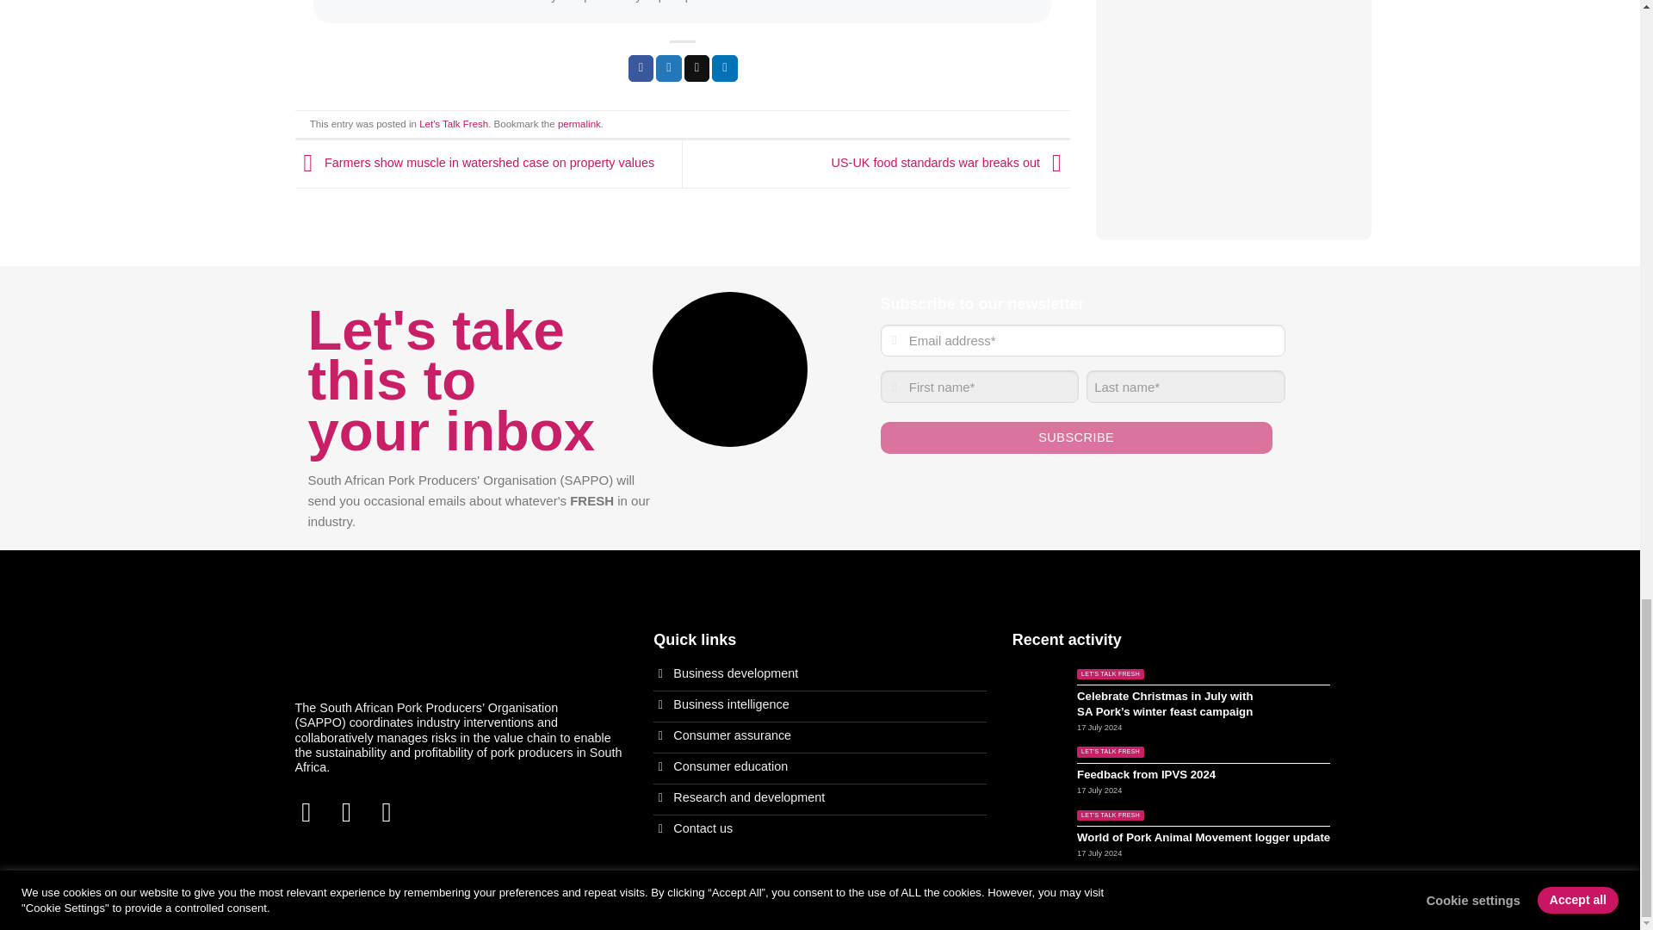 This screenshot has height=930, width=1653. I want to click on Subscribe, so click(1074, 437).